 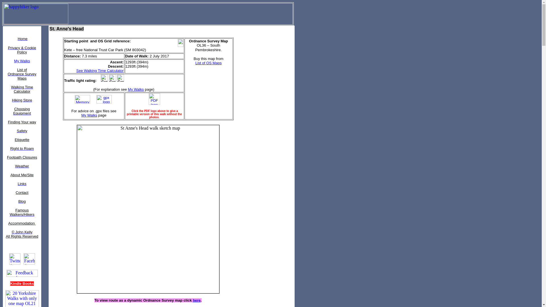 I want to click on Blog, so click(x=22, y=201).